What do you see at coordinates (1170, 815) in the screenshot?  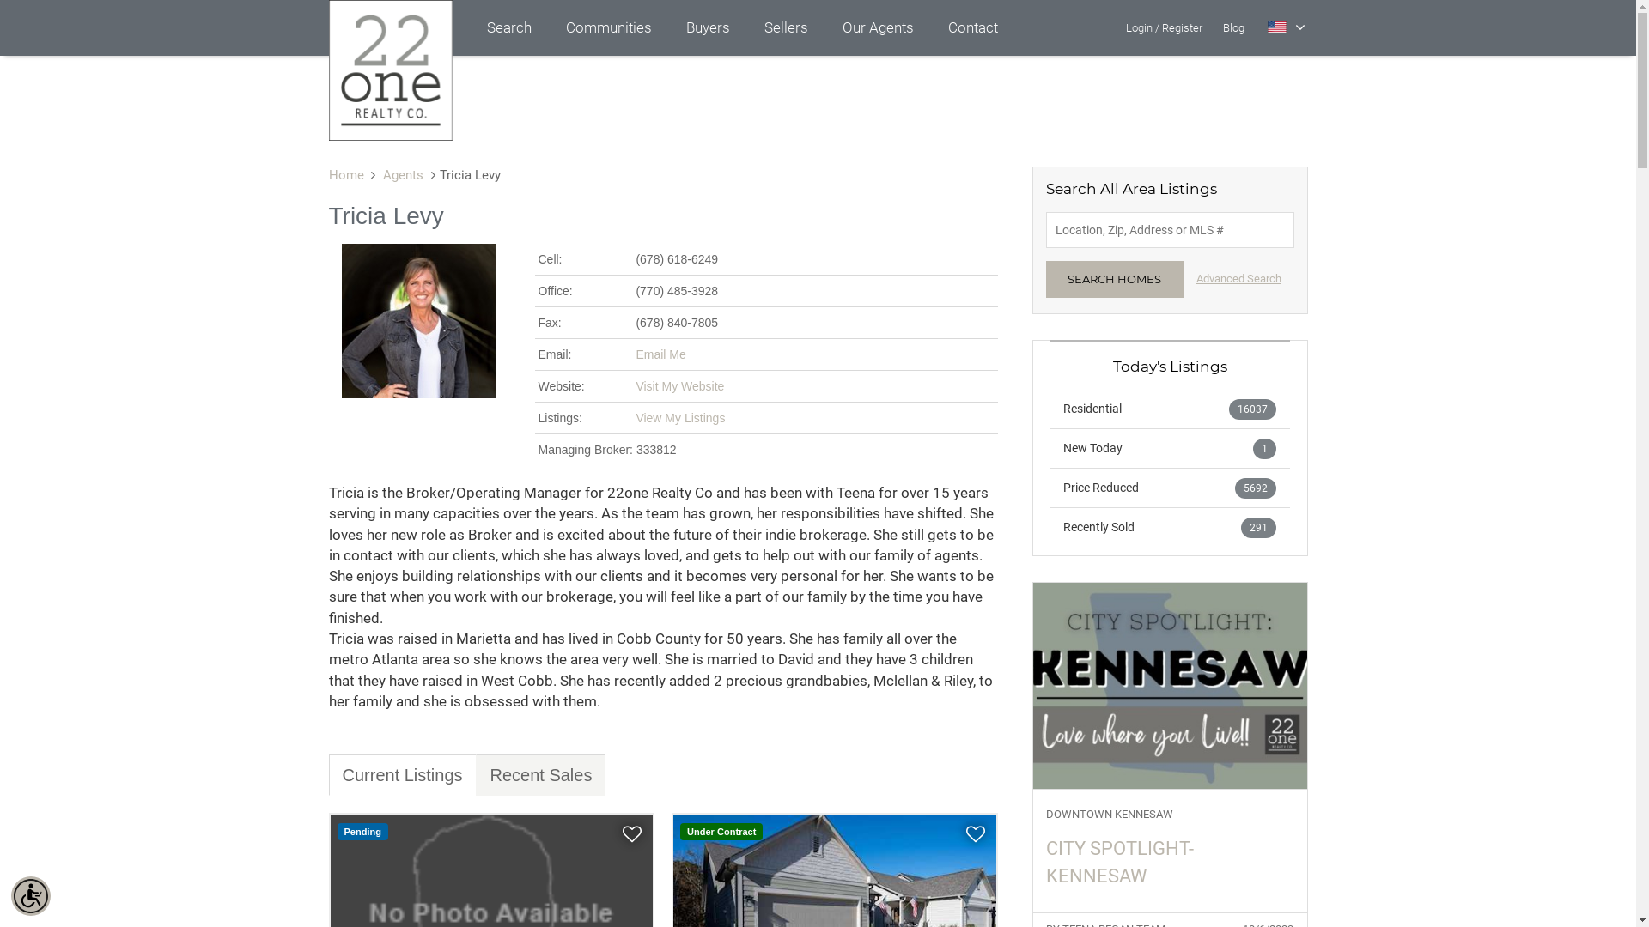 I see `DOWNTOWN KENNESAW` at bounding box center [1170, 815].